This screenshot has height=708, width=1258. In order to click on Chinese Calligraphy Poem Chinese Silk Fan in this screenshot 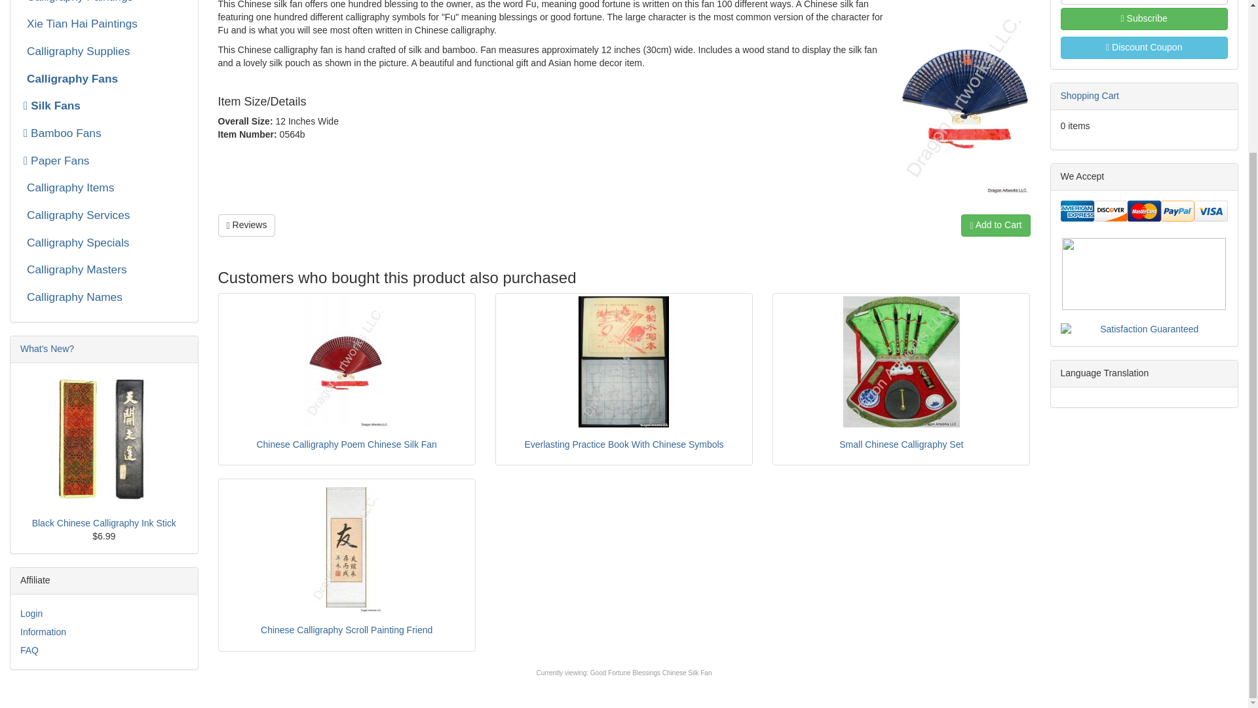, I will do `click(346, 362)`.